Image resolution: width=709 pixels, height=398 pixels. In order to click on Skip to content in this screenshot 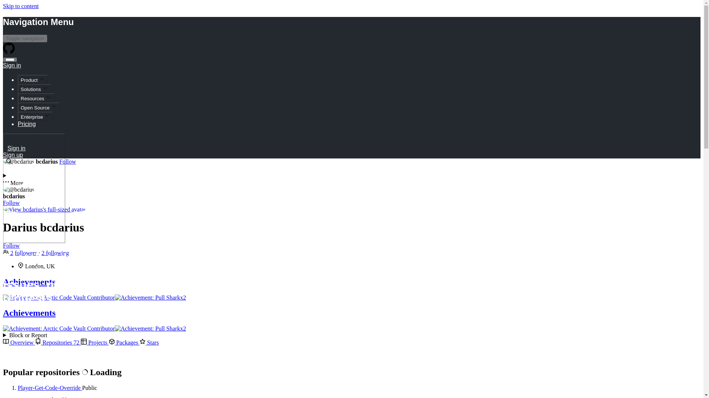, I will do `click(21, 6)`.